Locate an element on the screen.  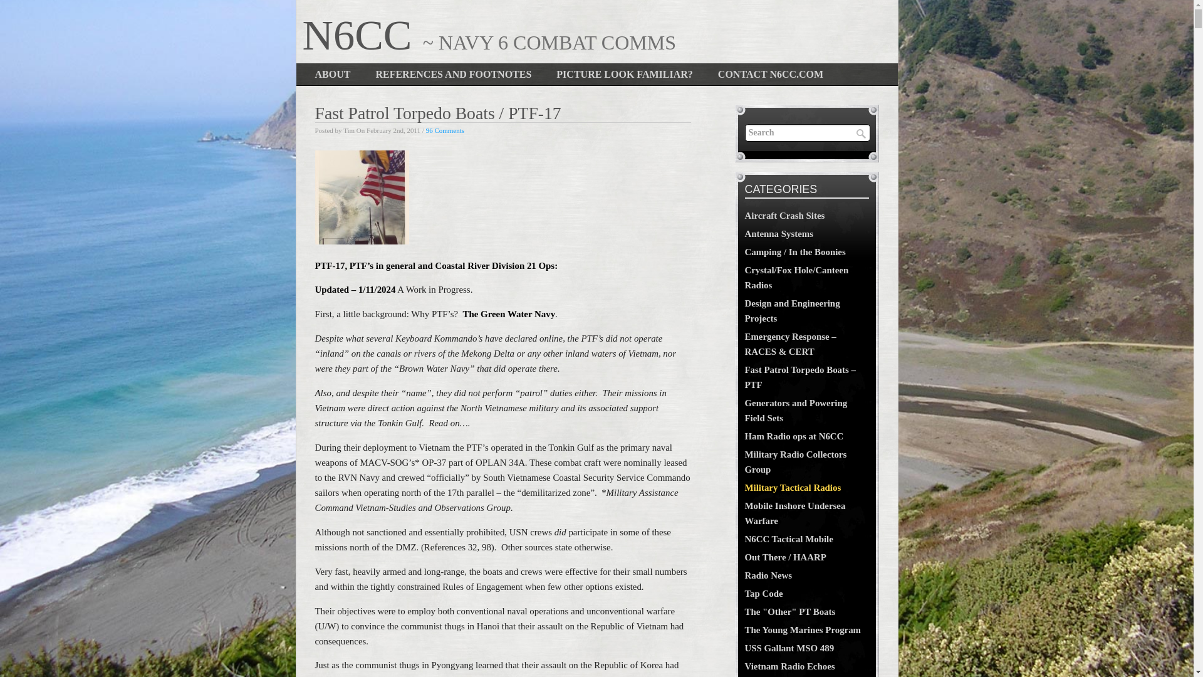
96 Comments is located at coordinates (445, 130).